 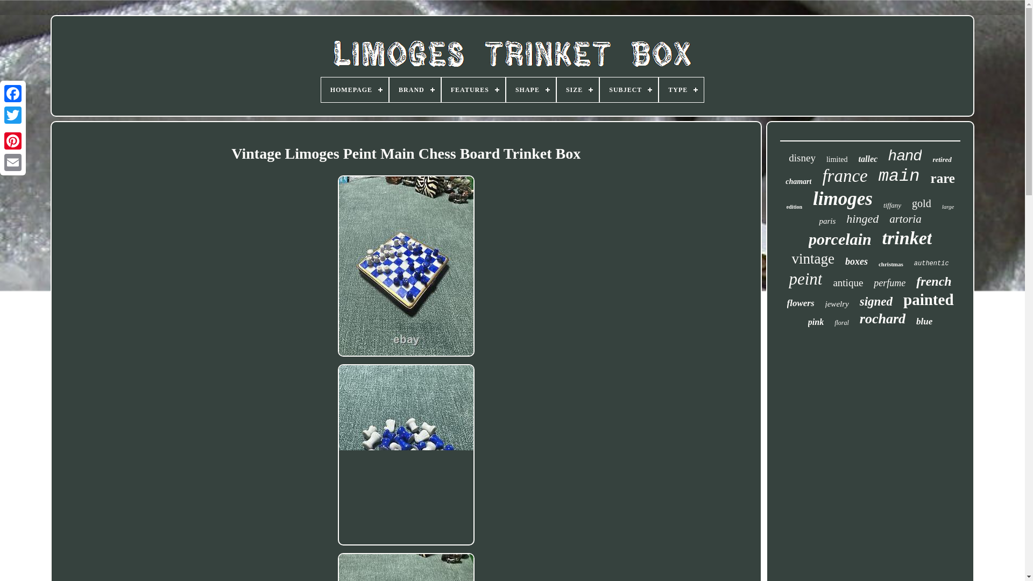 What do you see at coordinates (355, 89) in the screenshot?
I see `HOMEPAGE` at bounding box center [355, 89].